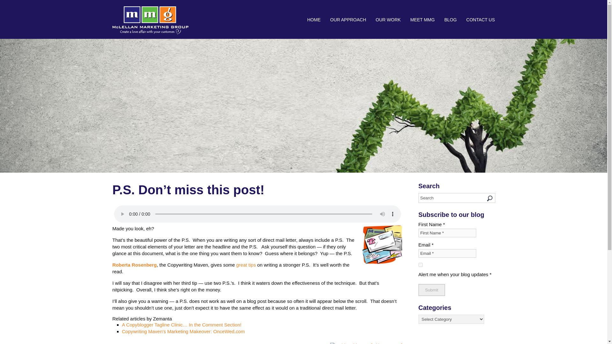  Describe the element at coordinates (420, 265) in the screenshot. I see `496` at that location.